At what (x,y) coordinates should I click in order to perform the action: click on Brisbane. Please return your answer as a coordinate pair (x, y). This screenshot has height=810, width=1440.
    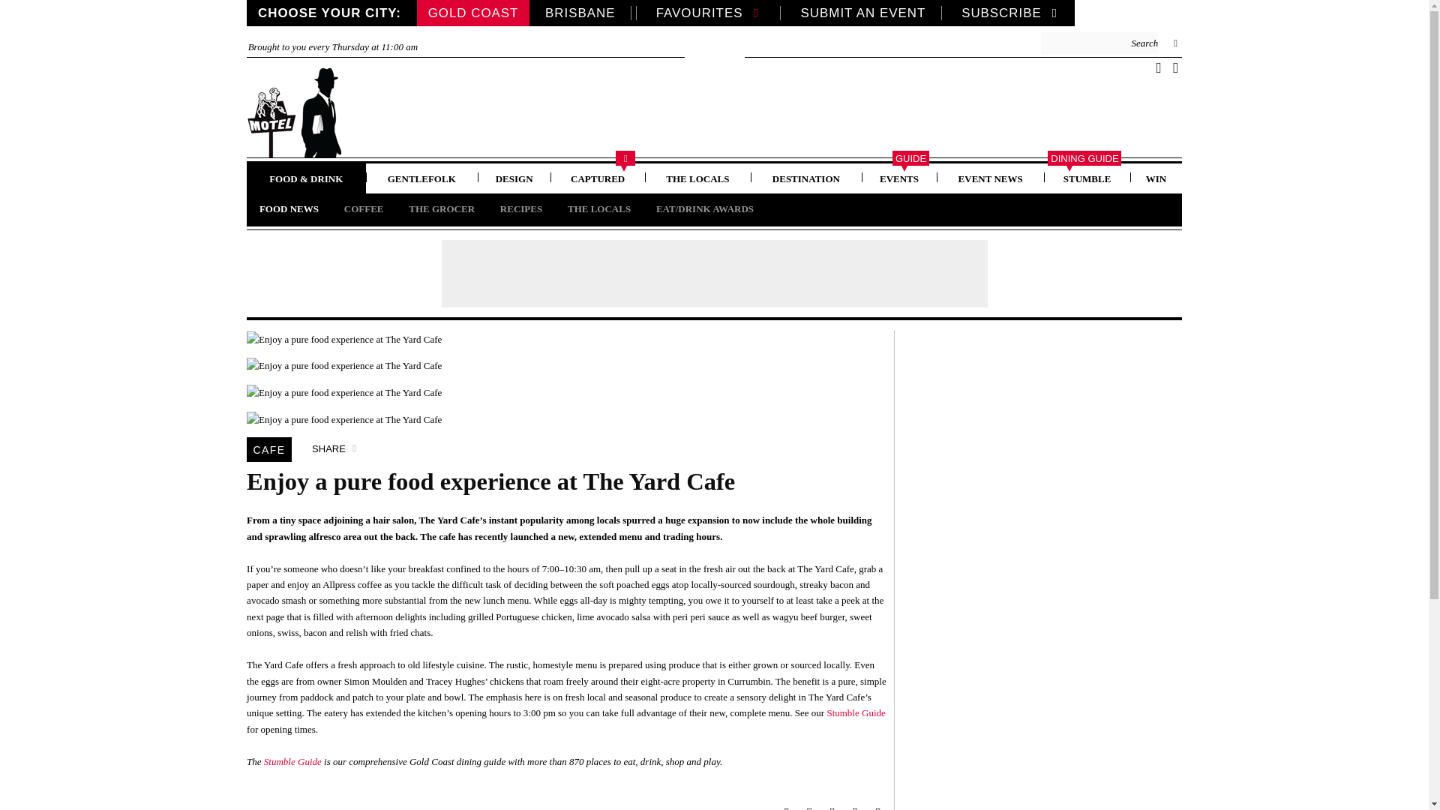
    Looking at the image, I should click on (580, 13).